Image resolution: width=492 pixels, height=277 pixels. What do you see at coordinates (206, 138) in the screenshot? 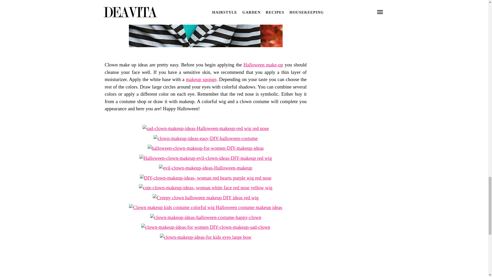
I see `Clown-makeup-ideas-easy-DIY-halloween-costume` at bounding box center [206, 138].